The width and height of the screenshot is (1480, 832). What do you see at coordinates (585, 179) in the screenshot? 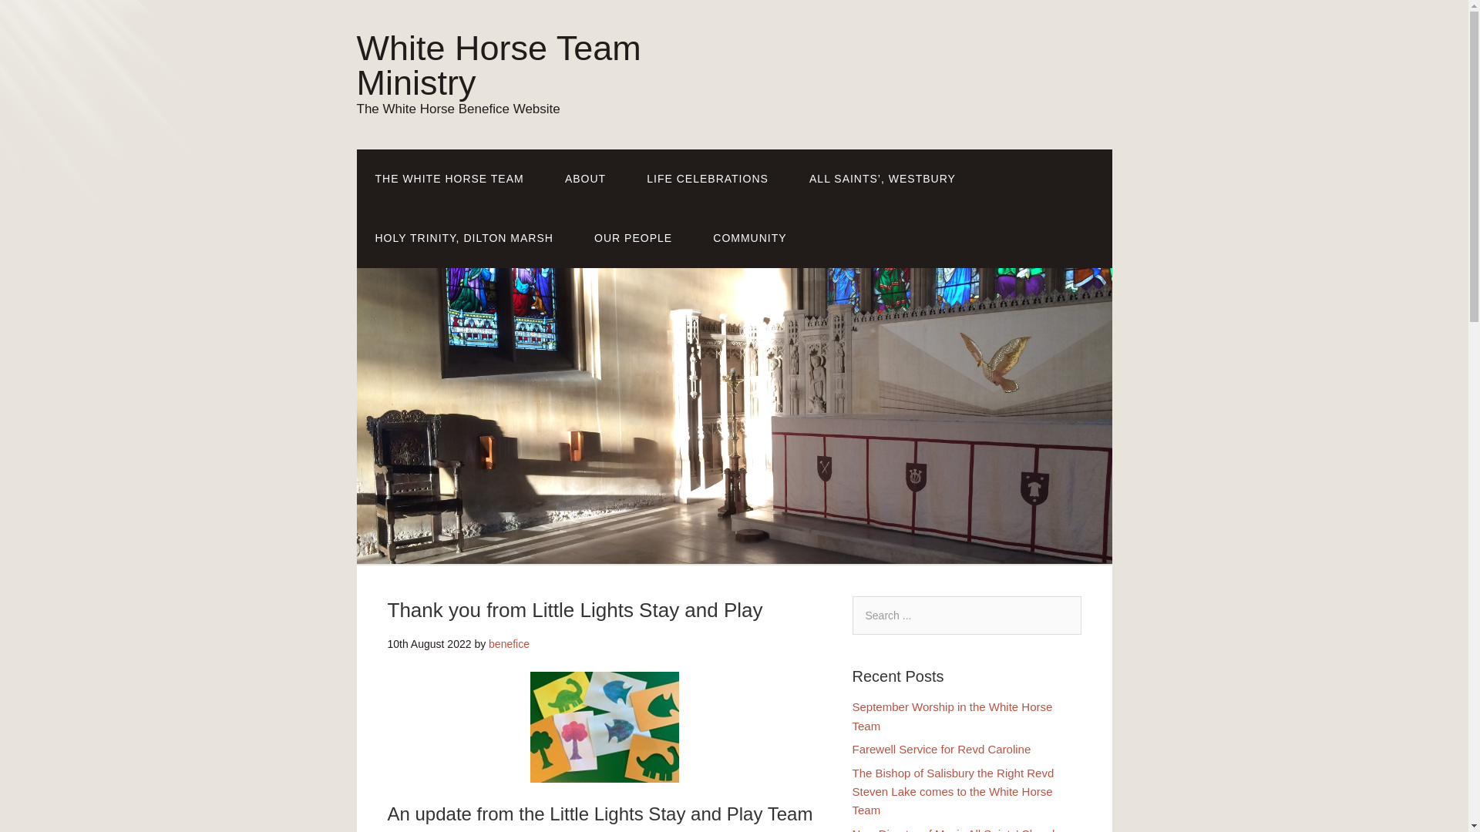
I see `ABOUT` at bounding box center [585, 179].